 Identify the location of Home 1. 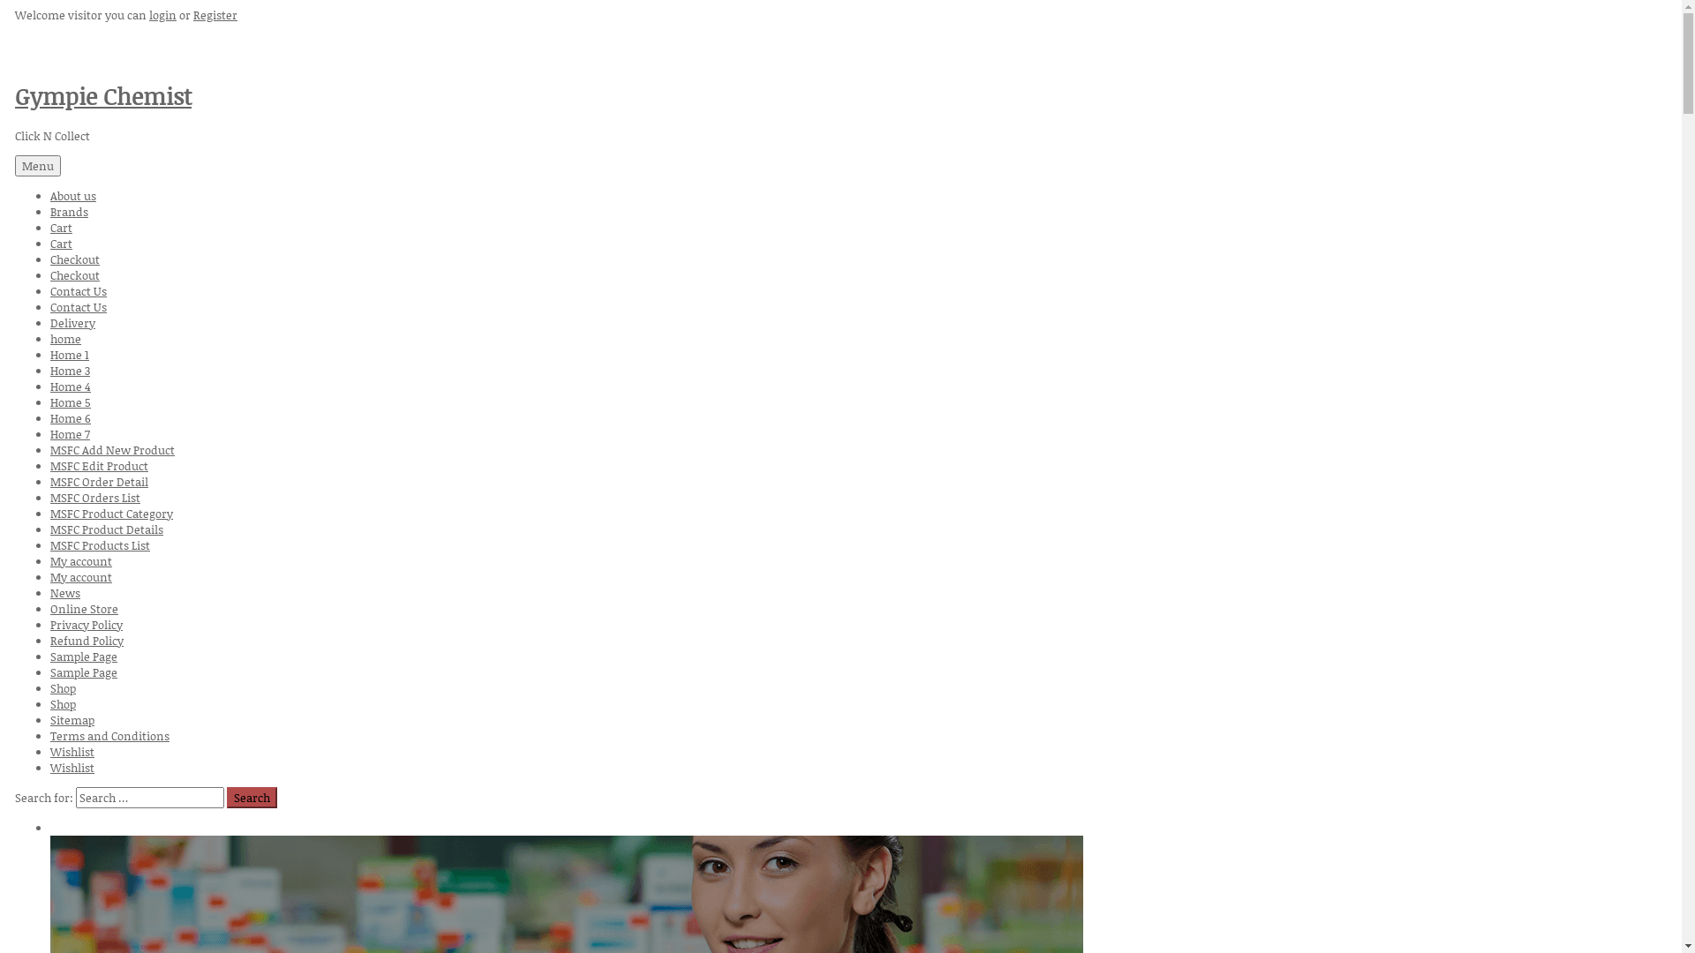
(70, 355).